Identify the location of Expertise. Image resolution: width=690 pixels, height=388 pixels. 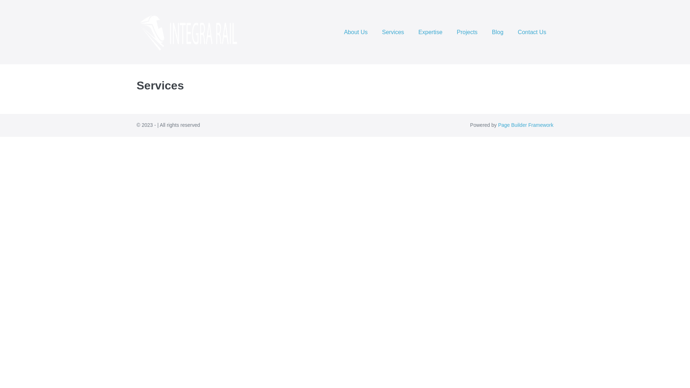
(431, 32).